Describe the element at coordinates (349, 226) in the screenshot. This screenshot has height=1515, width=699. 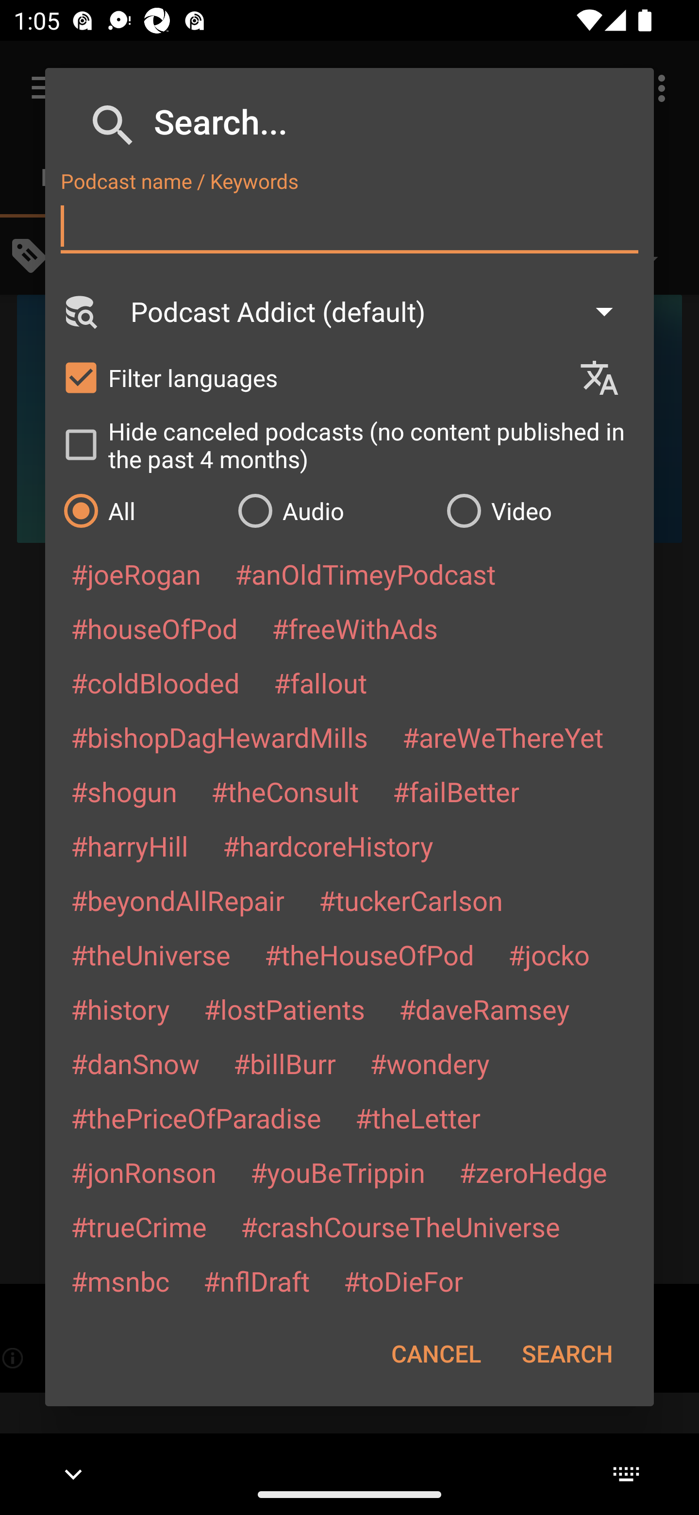
I see `Podcast name / Keywords` at that location.